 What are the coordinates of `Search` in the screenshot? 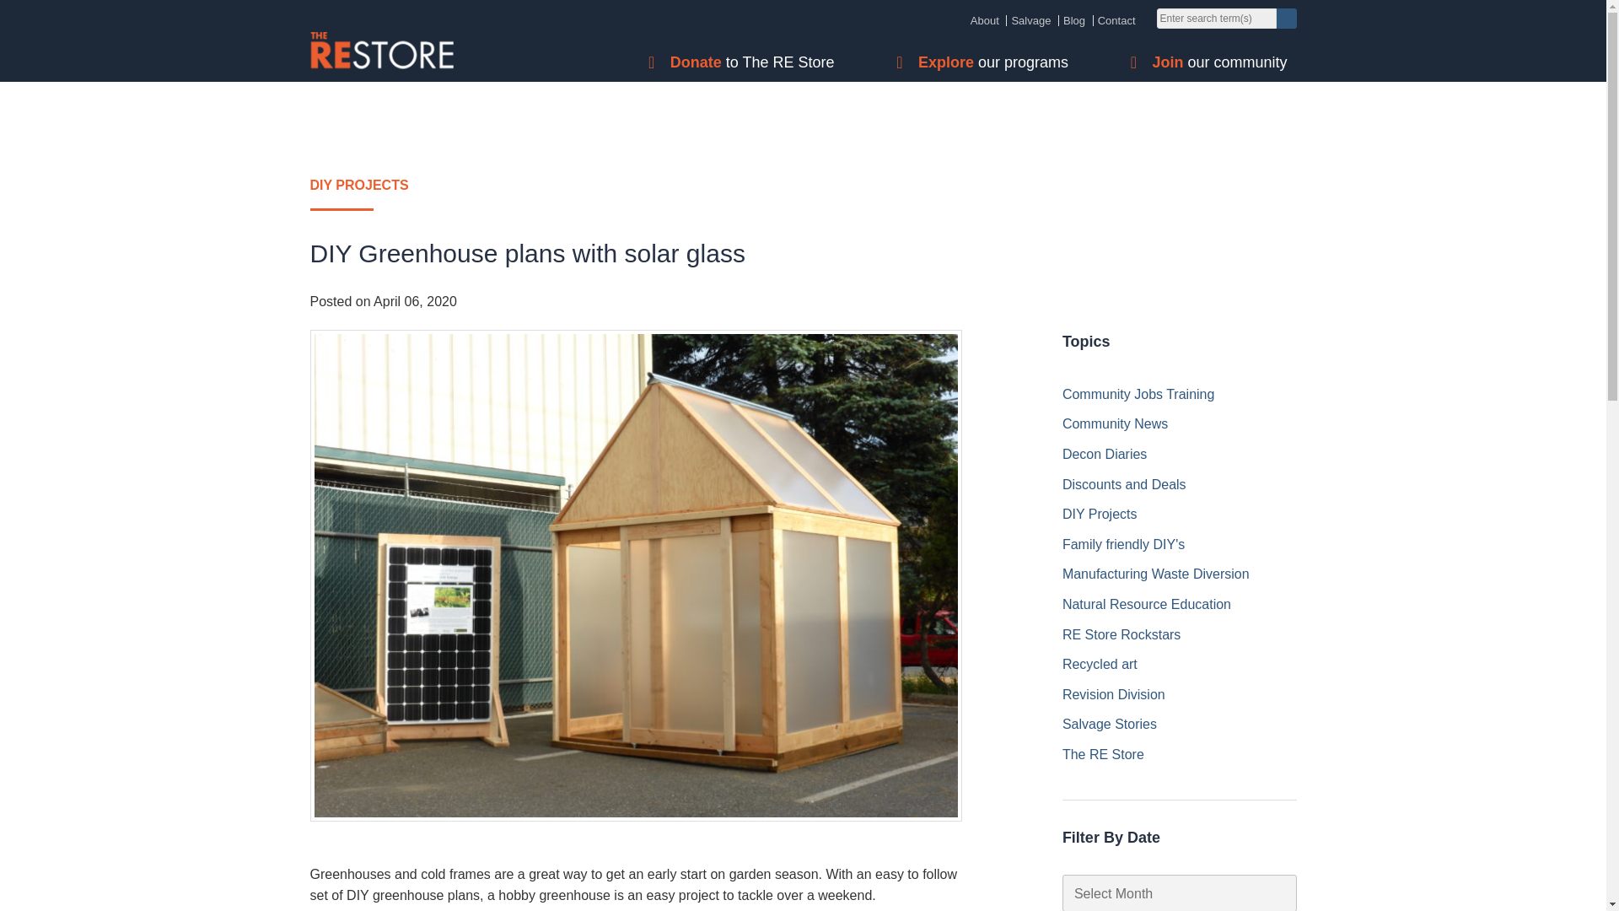 It's located at (1287, 18).